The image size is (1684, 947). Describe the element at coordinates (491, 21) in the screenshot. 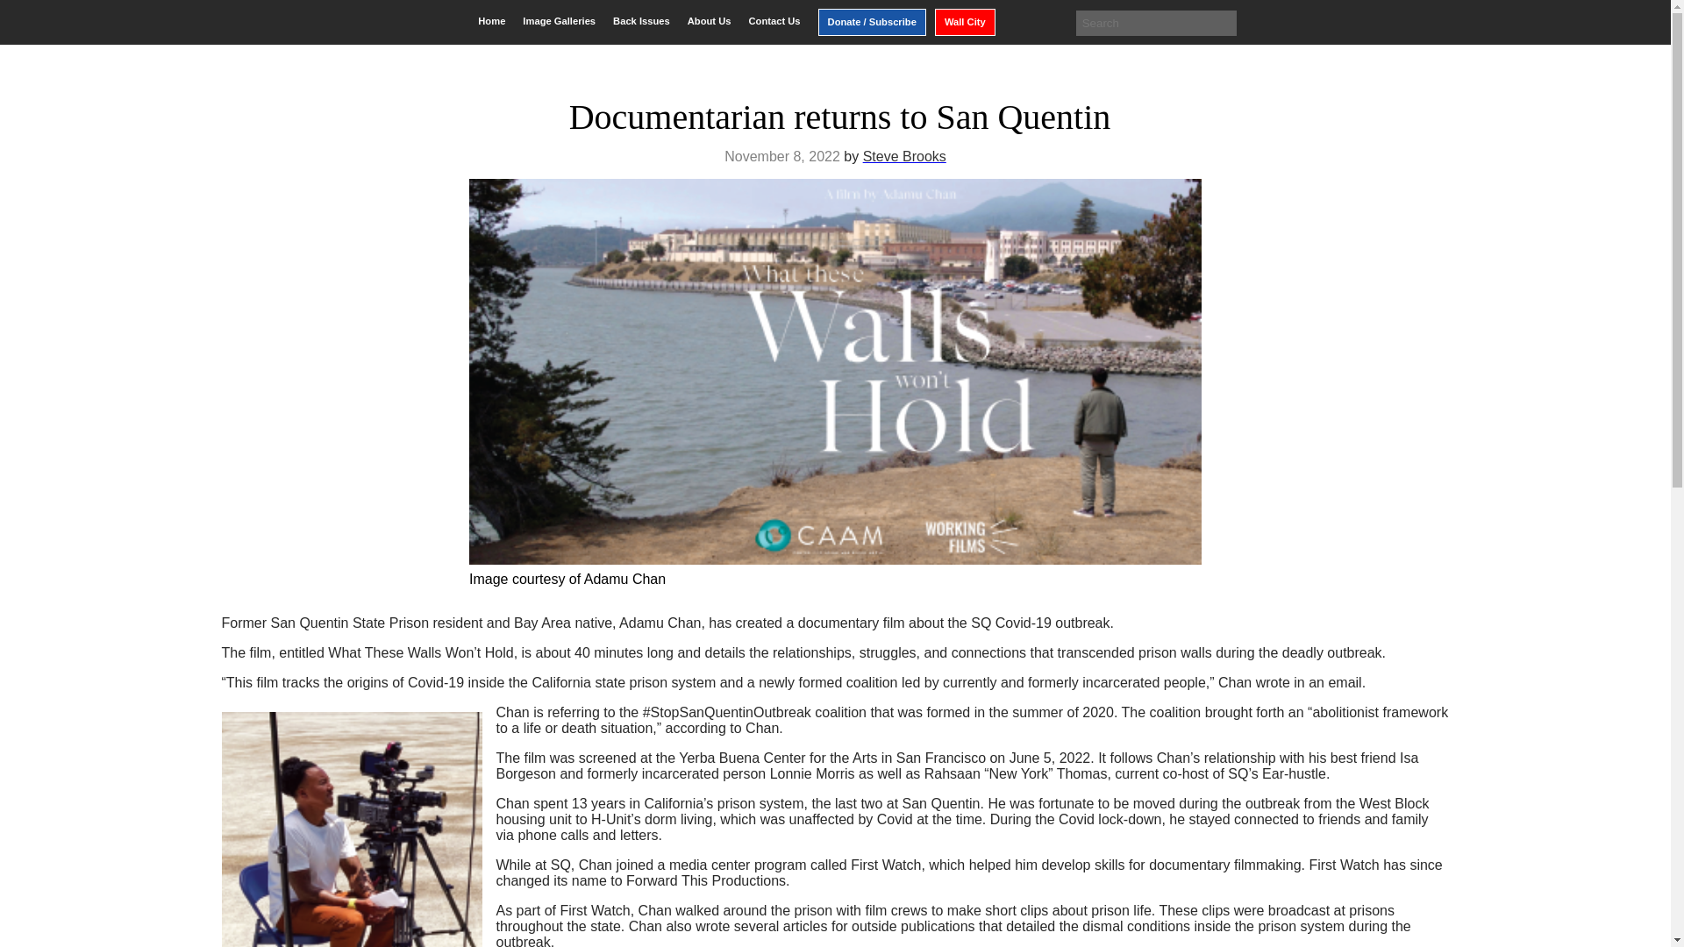

I see `Home` at that location.